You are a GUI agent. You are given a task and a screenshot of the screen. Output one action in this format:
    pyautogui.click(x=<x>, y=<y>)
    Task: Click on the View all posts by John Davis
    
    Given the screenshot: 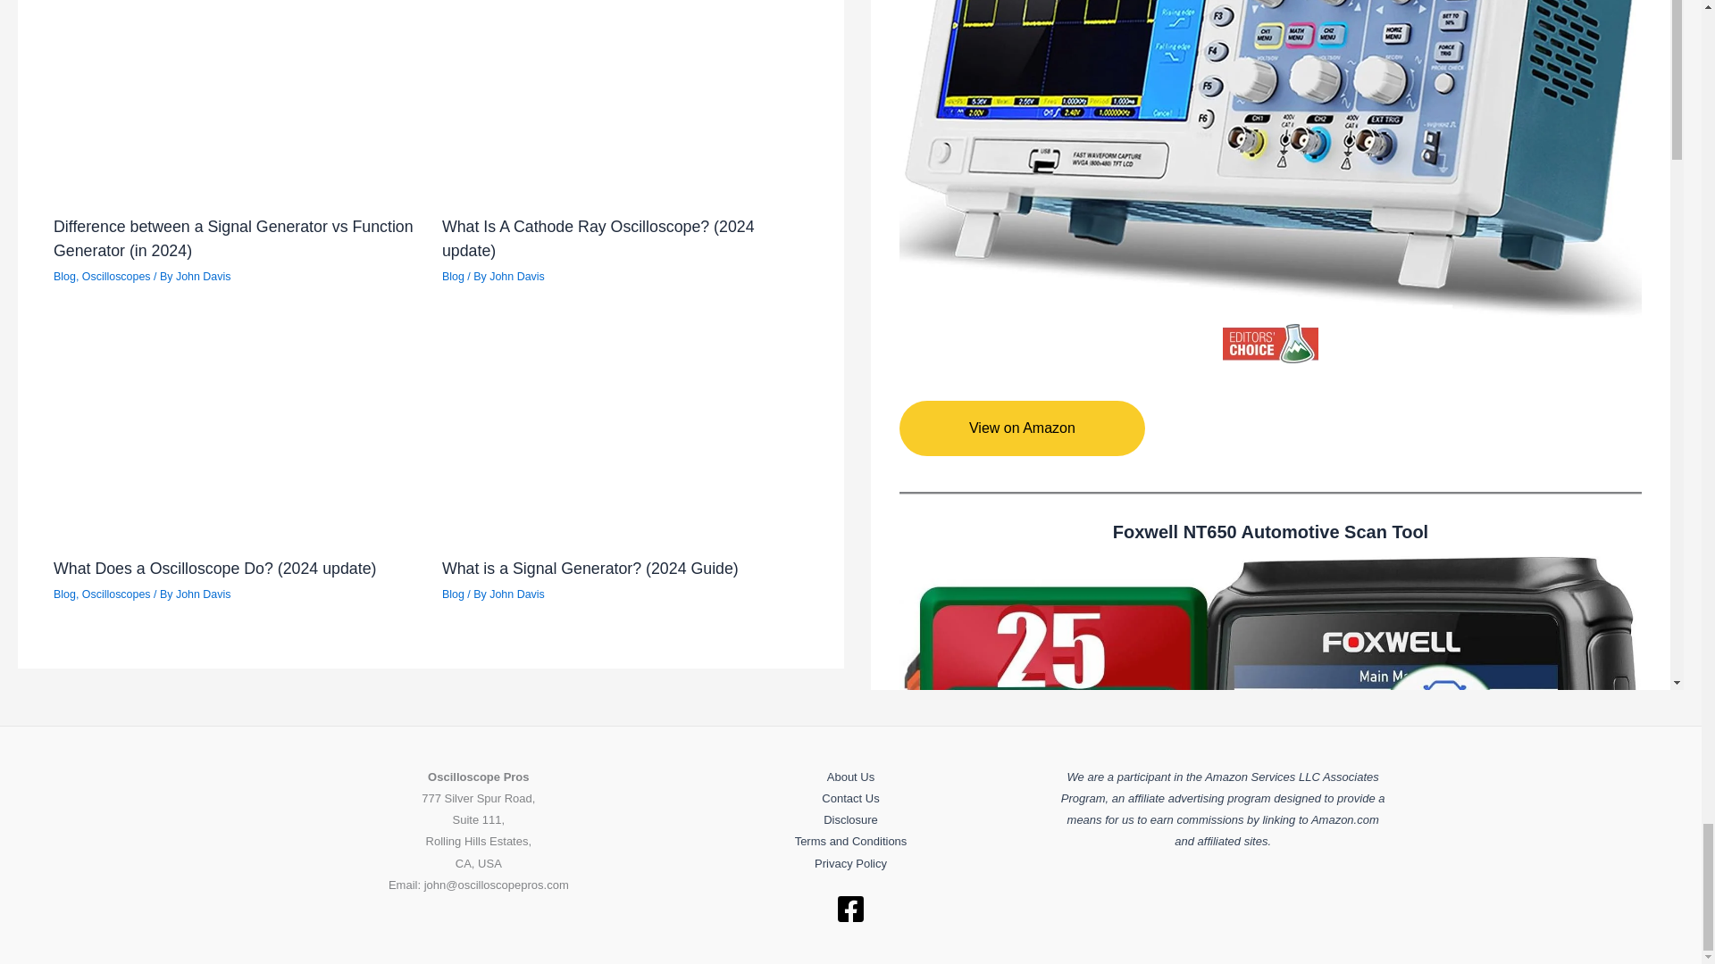 What is the action you would take?
    pyautogui.click(x=204, y=594)
    